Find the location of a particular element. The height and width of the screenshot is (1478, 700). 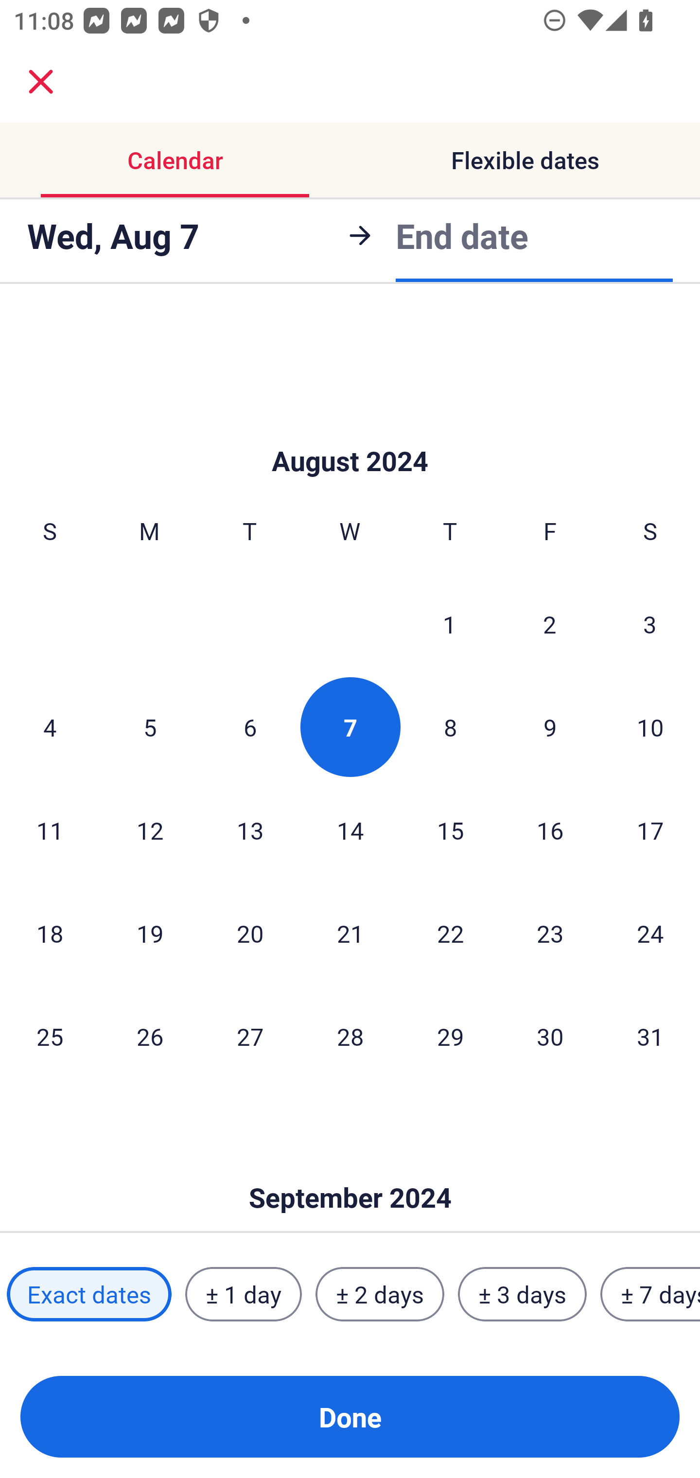

25 Sunday, August 25, 2024 is located at coordinates (50, 1036).